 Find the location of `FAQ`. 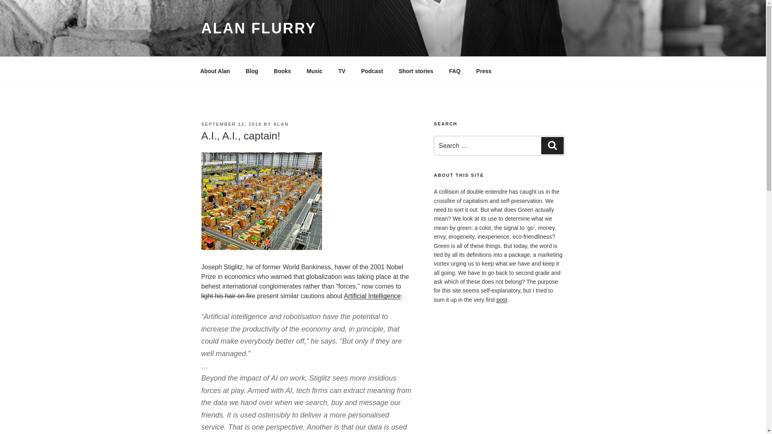

FAQ is located at coordinates (454, 71).